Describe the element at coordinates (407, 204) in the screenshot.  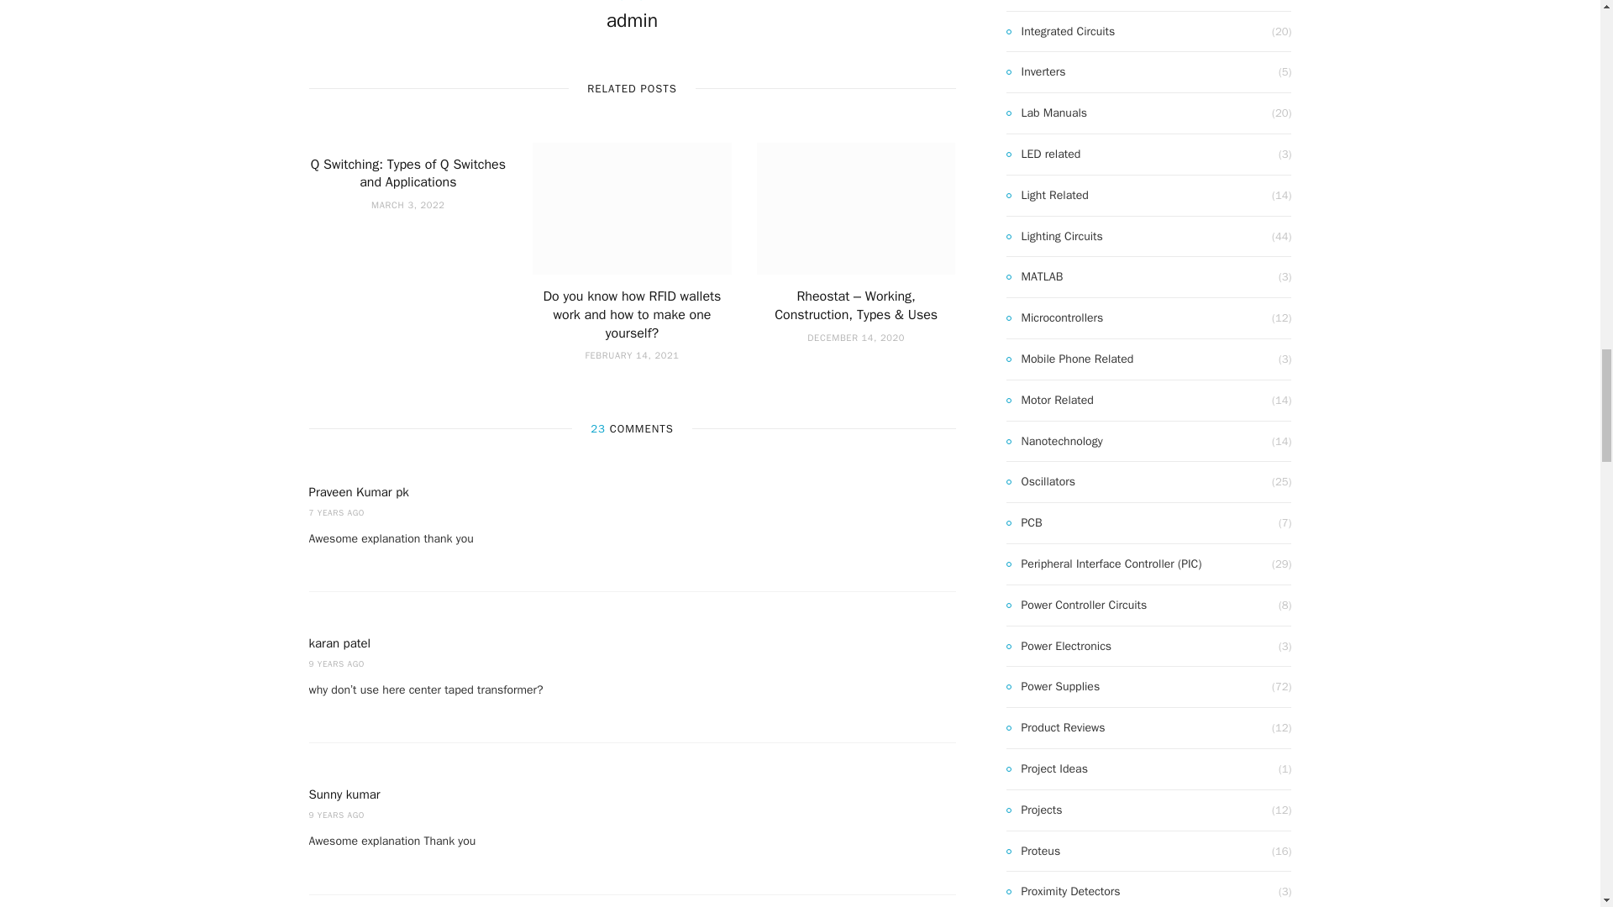
I see `MARCH 3, 2022` at that location.